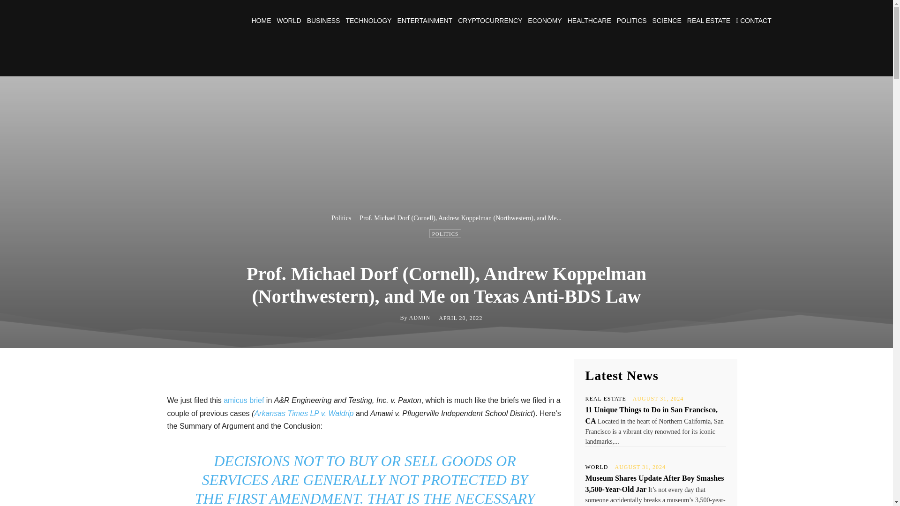 The width and height of the screenshot is (900, 506). What do you see at coordinates (425, 21) in the screenshot?
I see `ENTERTAINMENT` at bounding box center [425, 21].